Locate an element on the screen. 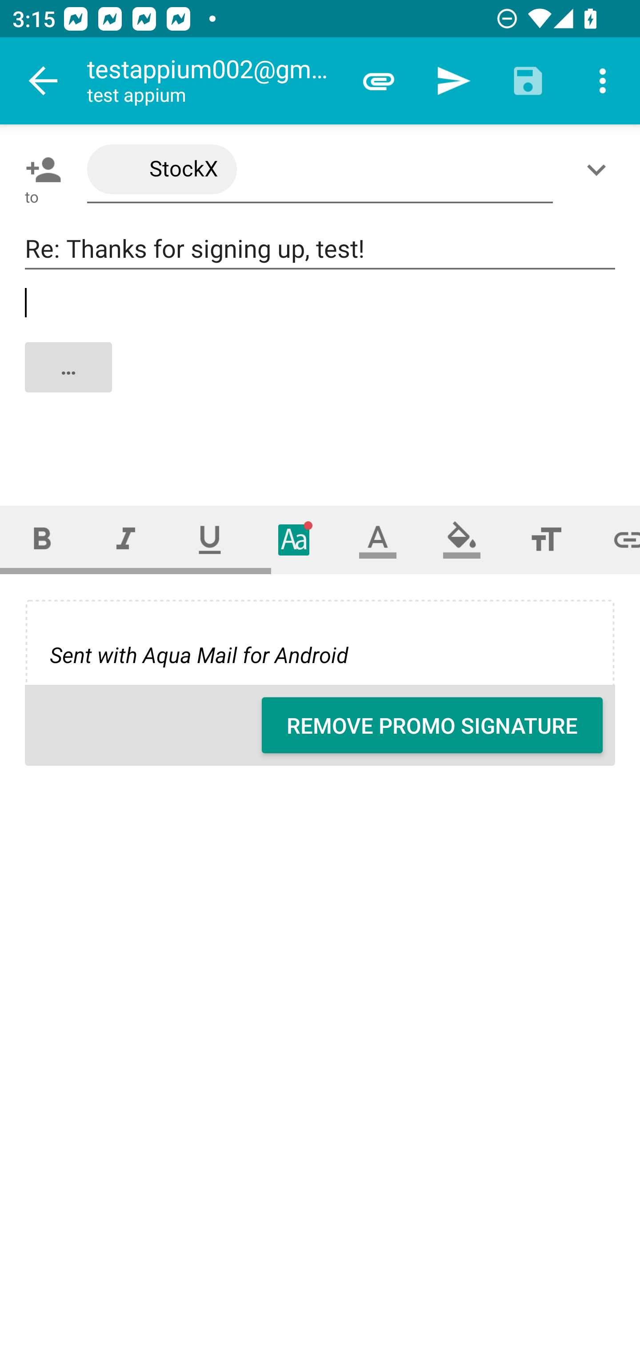 This screenshot has height=1351, width=640. Show/Add CC/BCC is located at coordinates (600, 169).